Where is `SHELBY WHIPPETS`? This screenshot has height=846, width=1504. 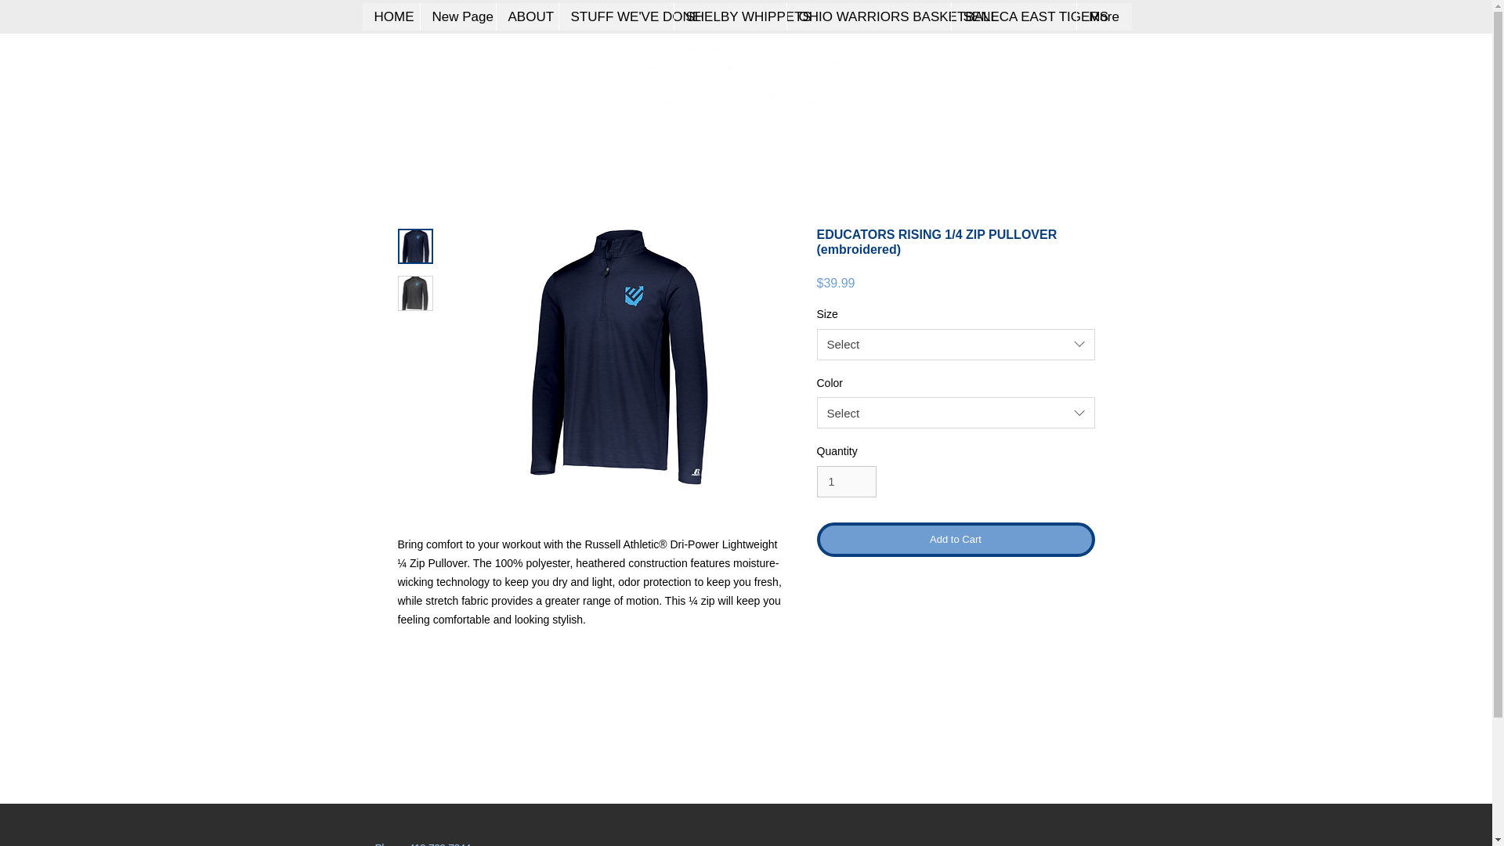
SHELBY WHIPPETS is located at coordinates (730, 16).